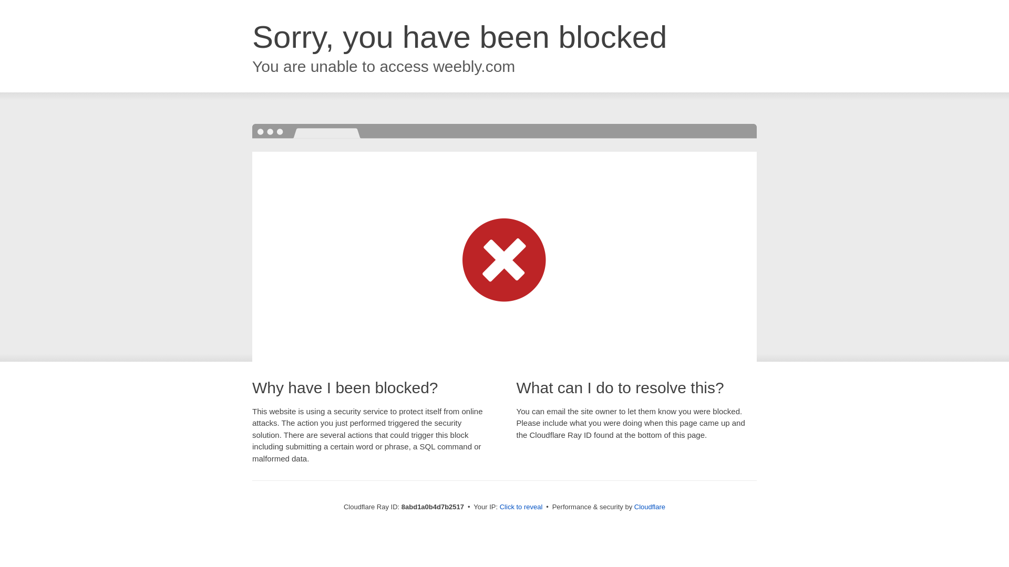  What do you see at coordinates (650, 507) in the screenshot?
I see `Cloudflare` at bounding box center [650, 507].